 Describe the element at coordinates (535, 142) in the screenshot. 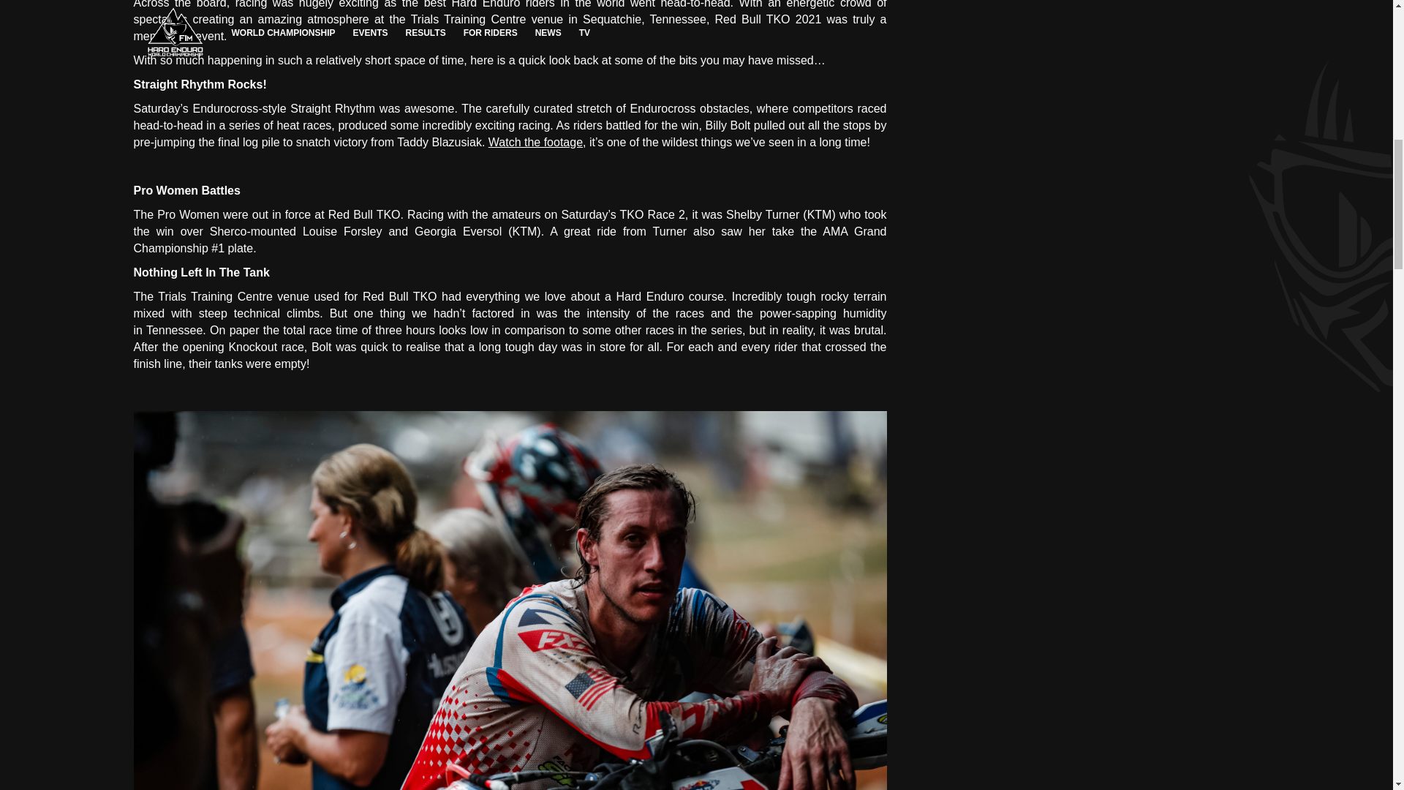

I see `Watch the footage` at that location.